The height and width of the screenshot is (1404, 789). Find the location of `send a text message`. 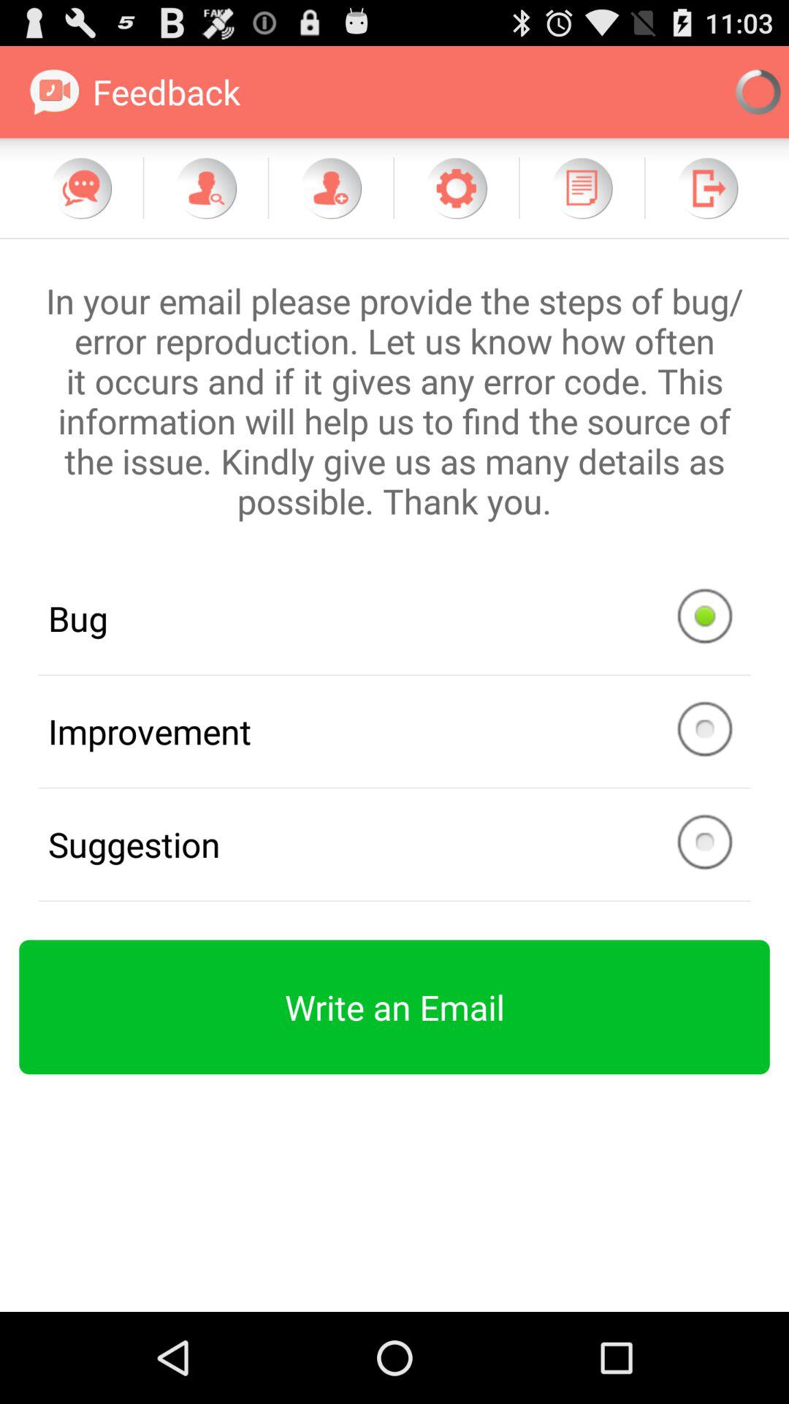

send a text message is located at coordinates (81, 188).